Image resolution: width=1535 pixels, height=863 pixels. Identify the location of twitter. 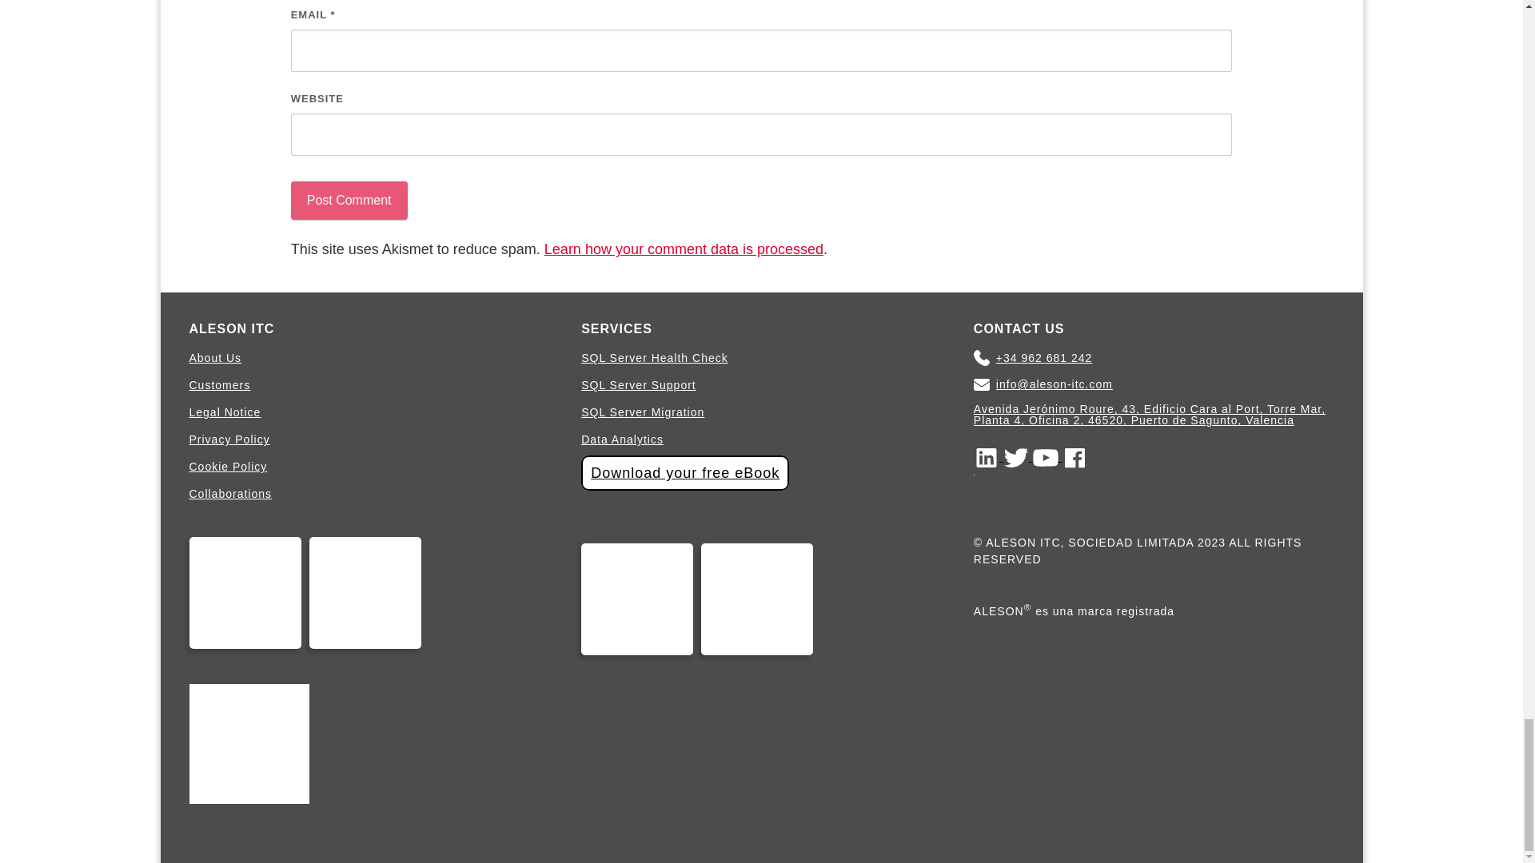
(1019, 456).